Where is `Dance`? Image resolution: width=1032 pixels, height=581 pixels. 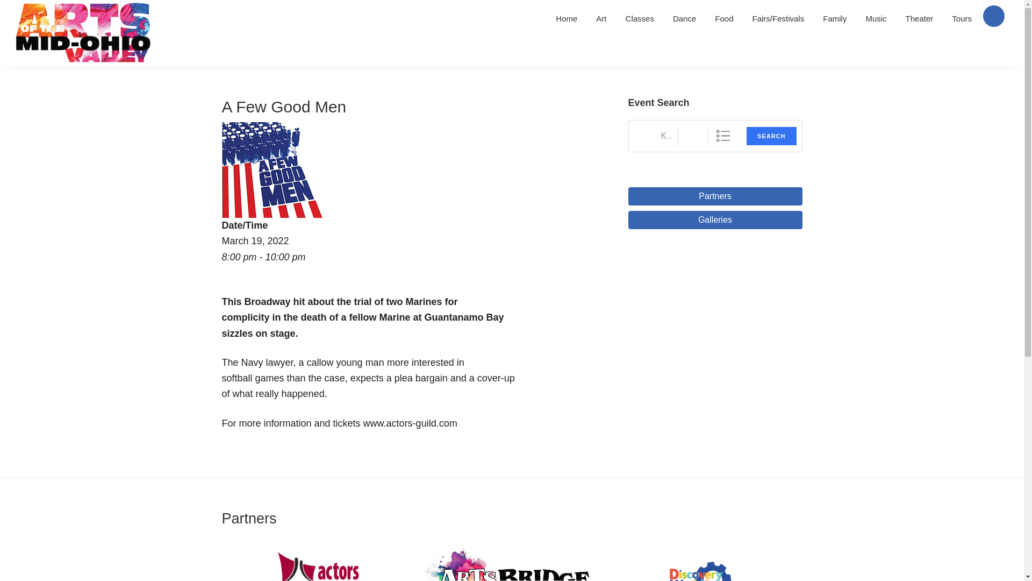 Dance is located at coordinates (684, 18).